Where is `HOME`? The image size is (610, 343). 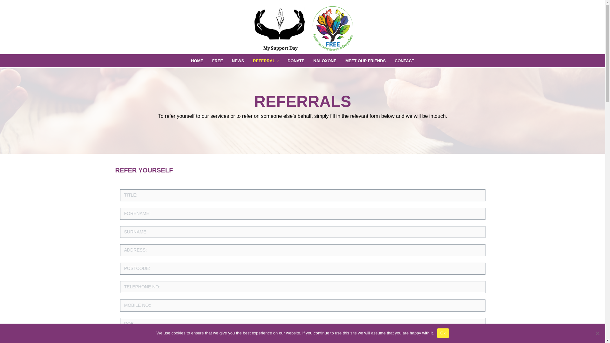 HOME is located at coordinates (197, 61).